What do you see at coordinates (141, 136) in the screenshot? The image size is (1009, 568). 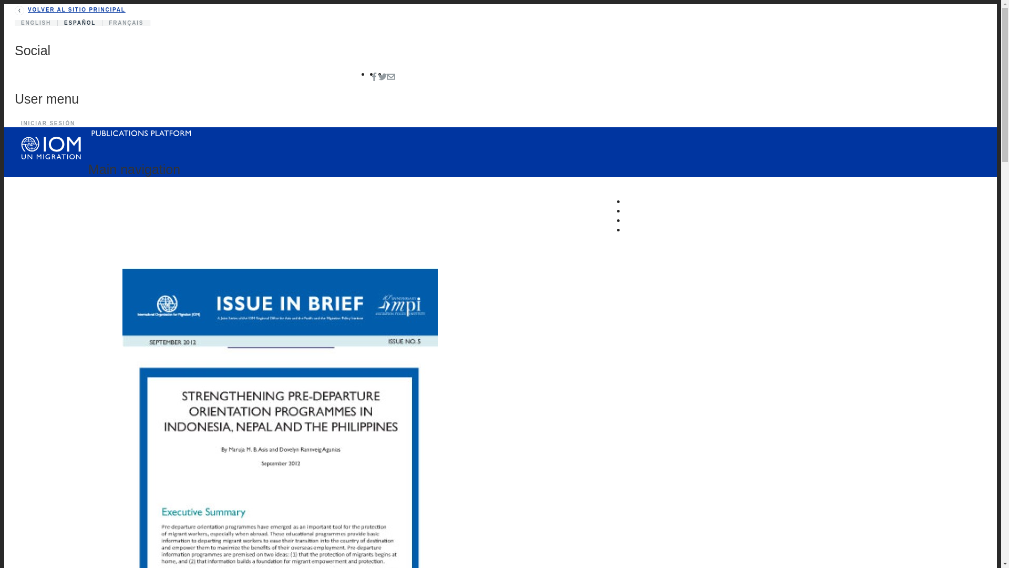 I see `Inicio` at bounding box center [141, 136].